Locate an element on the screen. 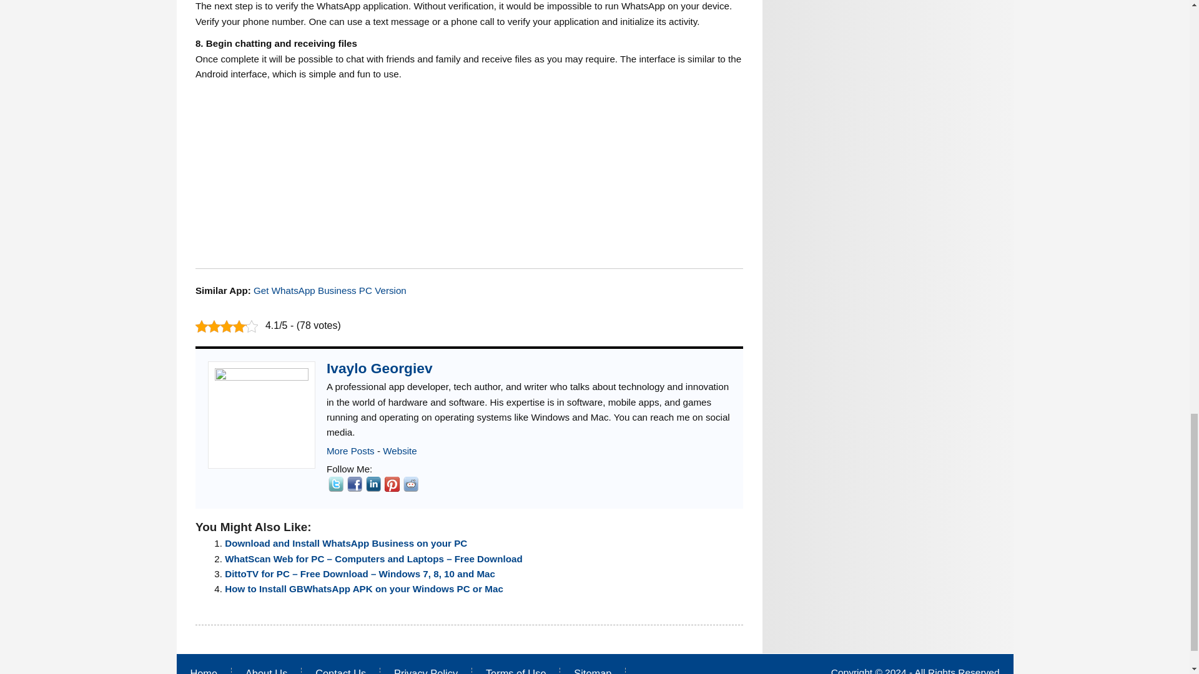  More Posts is located at coordinates (350, 451).